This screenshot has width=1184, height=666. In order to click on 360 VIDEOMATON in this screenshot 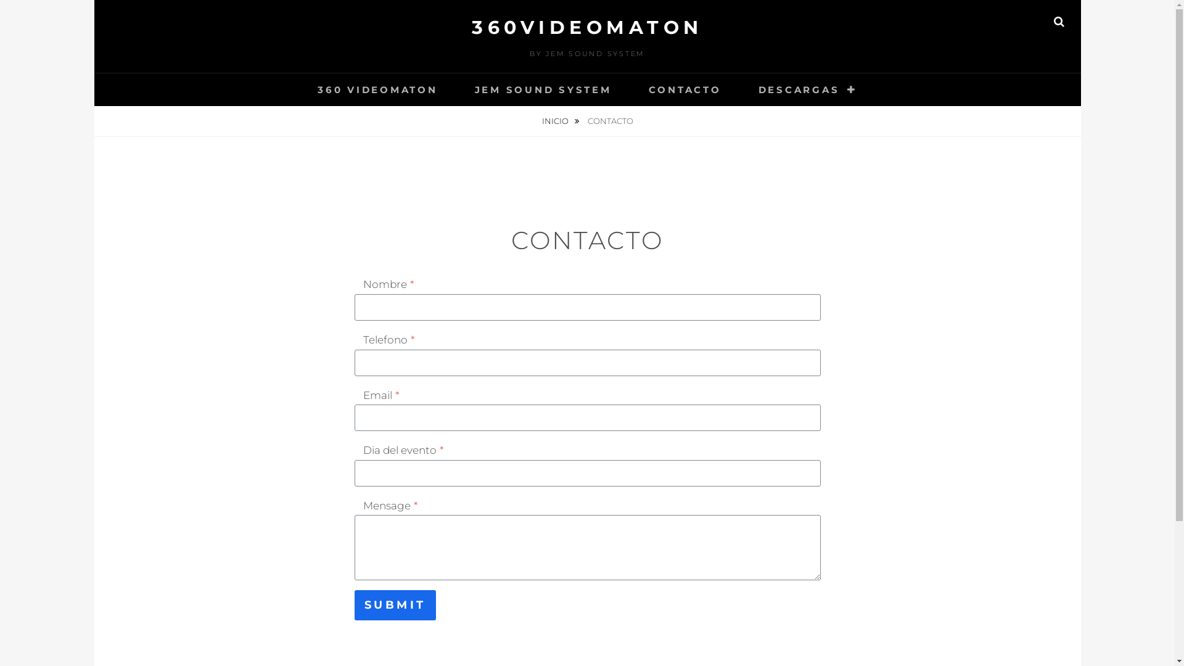, I will do `click(377, 90)`.